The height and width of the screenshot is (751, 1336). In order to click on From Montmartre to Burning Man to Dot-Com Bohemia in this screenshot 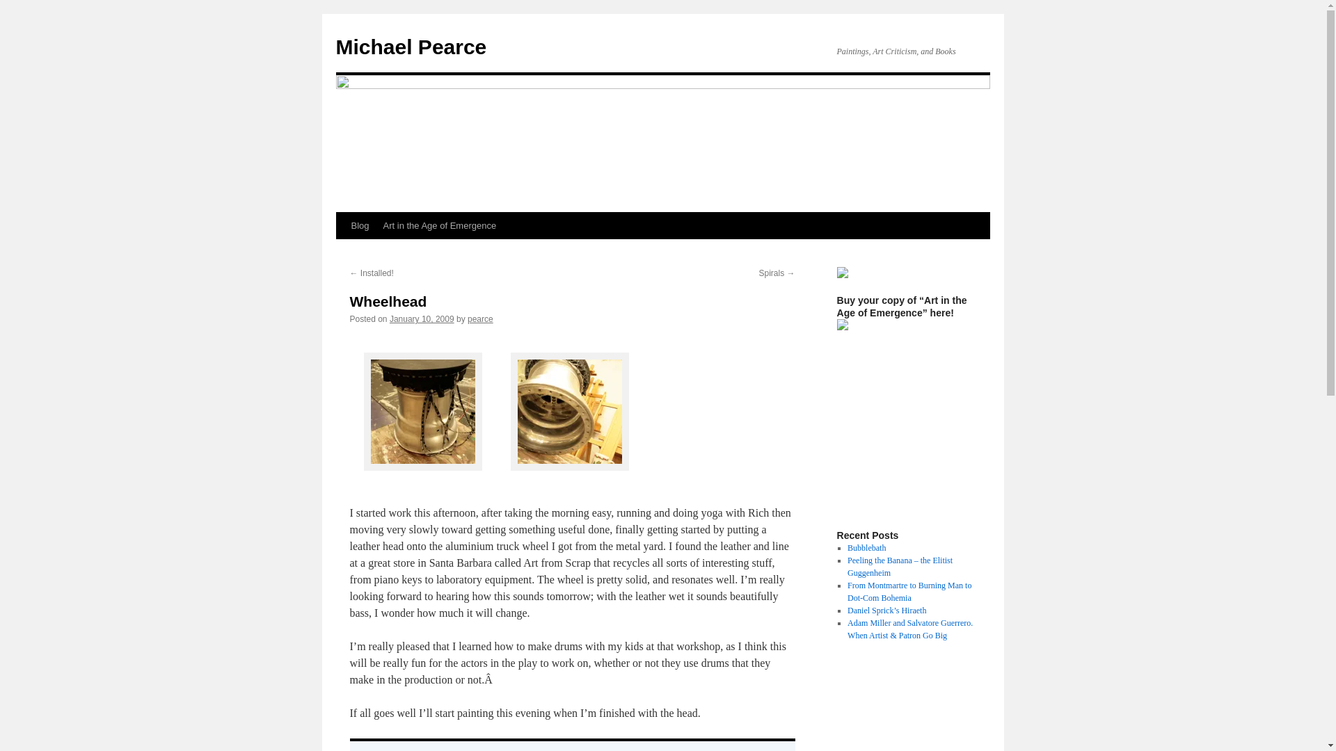, I will do `click(909, 591)`.